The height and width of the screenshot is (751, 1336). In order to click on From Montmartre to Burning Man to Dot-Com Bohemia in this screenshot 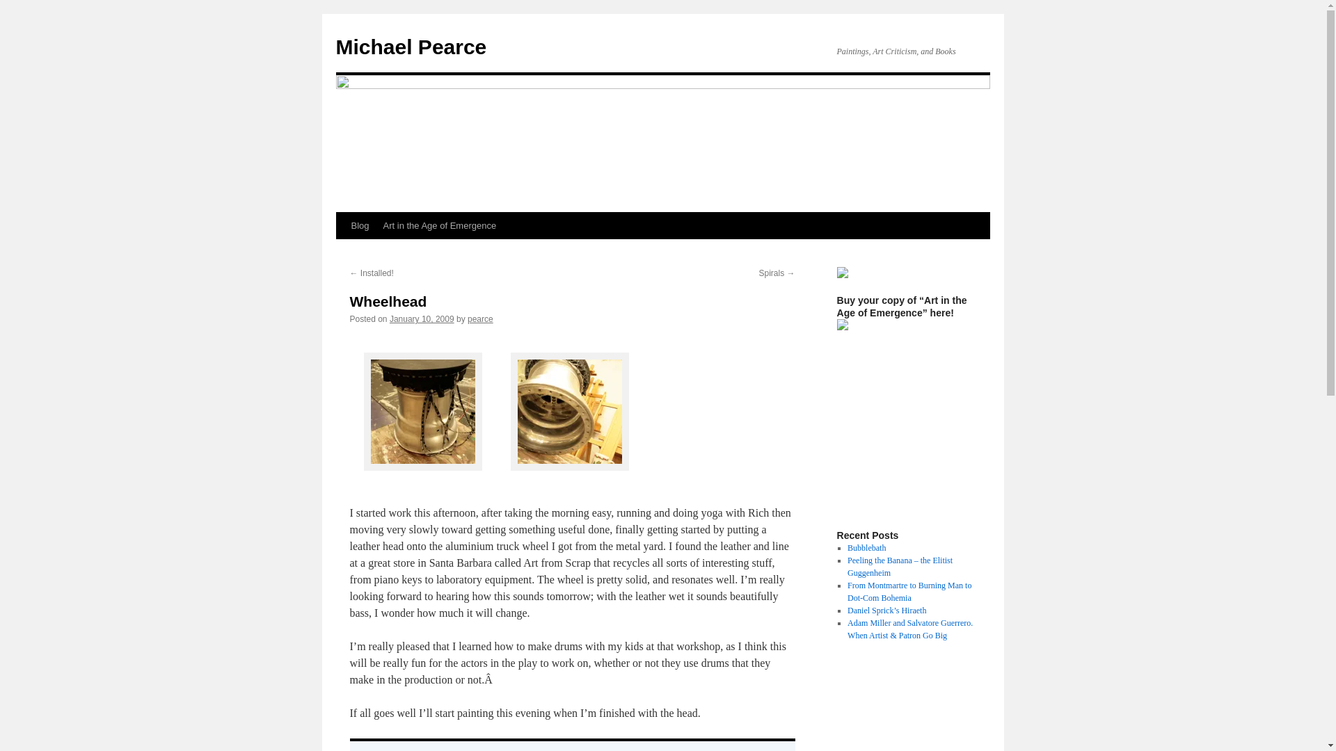, I will do `click(909, 591)`.